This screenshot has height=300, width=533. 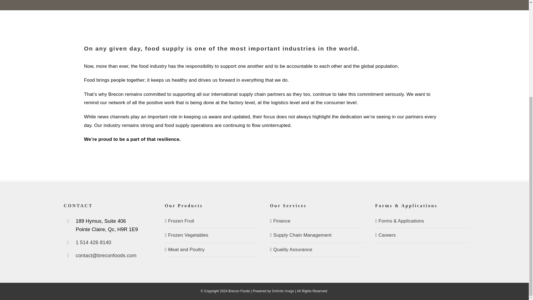 I want to click on Meat and Poultry, so click(x=212, y=250).